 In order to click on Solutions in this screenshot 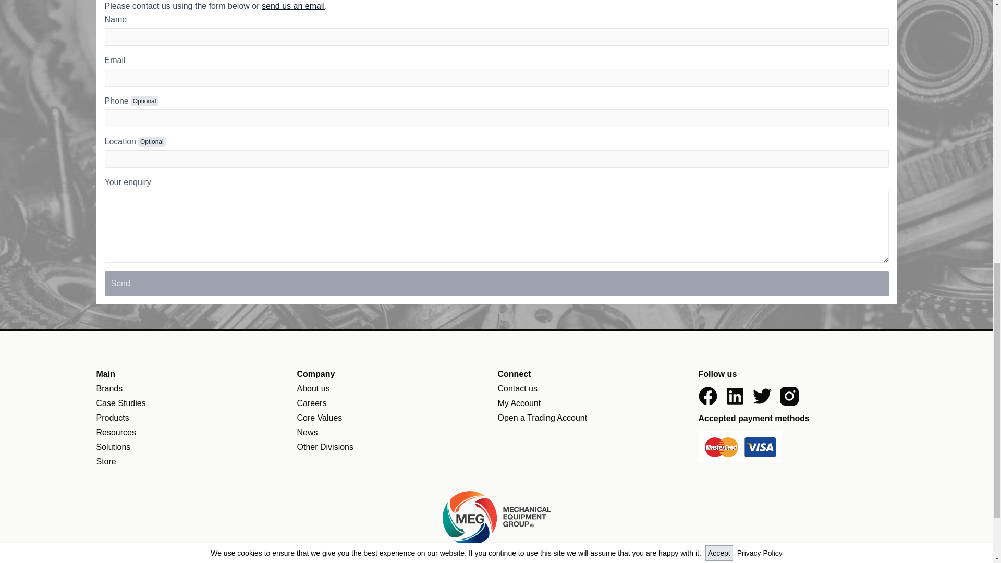, I will do `click(113, 447)`.